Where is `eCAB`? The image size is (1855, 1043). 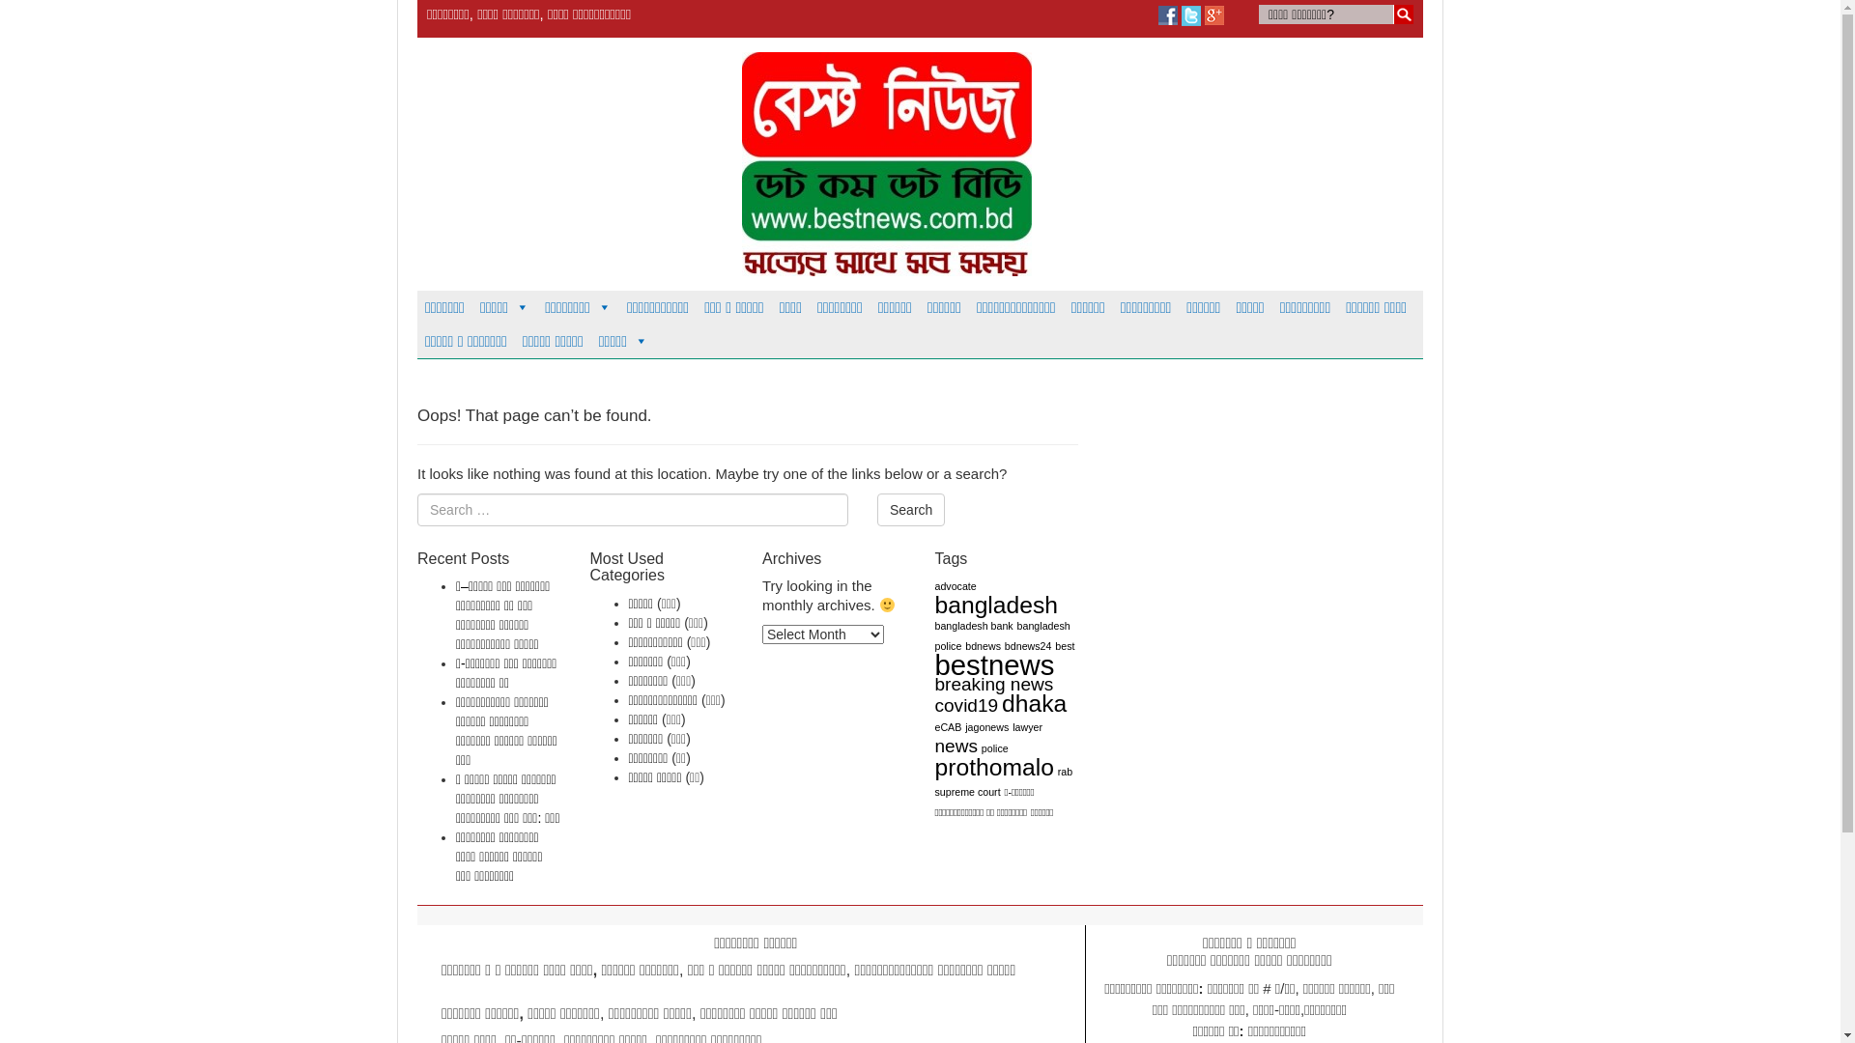
eCAB is located at coordinates (949, 726).